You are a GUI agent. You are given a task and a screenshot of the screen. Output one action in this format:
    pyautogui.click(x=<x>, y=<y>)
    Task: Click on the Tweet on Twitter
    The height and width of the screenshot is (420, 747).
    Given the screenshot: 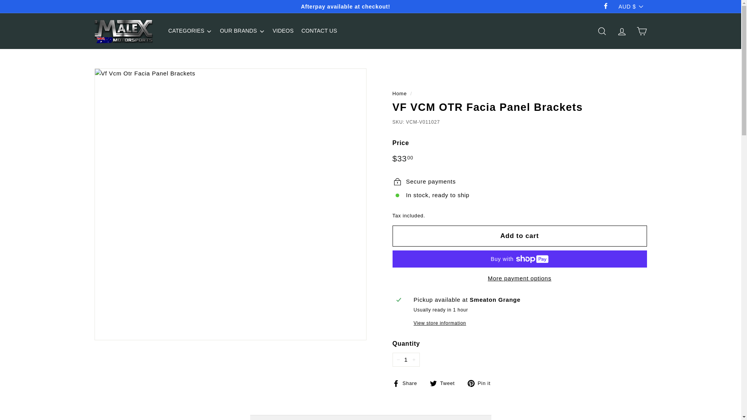 What is the action you would take?
    pyautogui.click(x=445, y=383)
    